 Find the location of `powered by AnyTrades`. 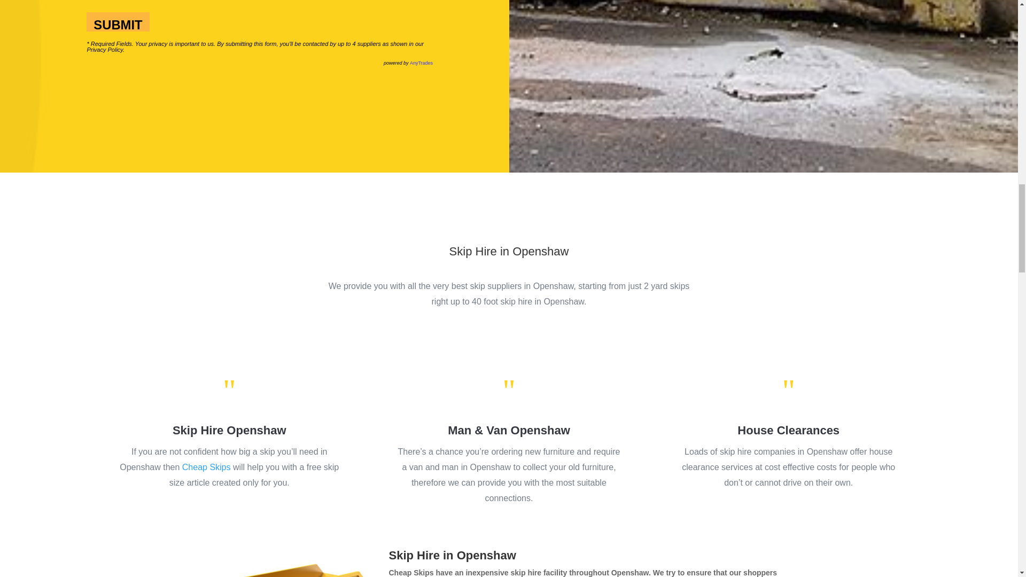

powered by AnyTrades is located at coordinates (408, 63).